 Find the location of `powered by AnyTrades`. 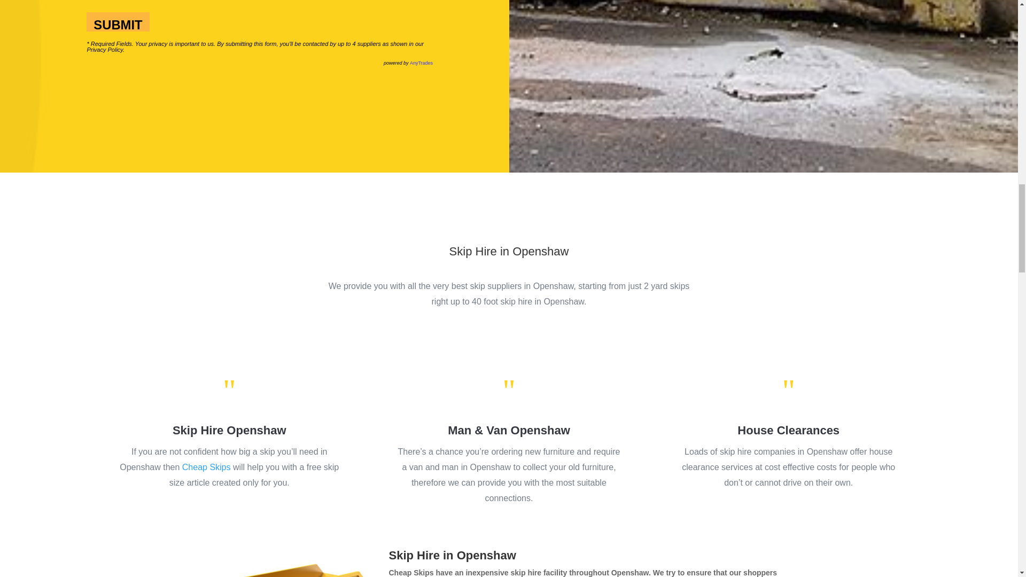

powered by AnyTrades is located at coordinates (408, 63).